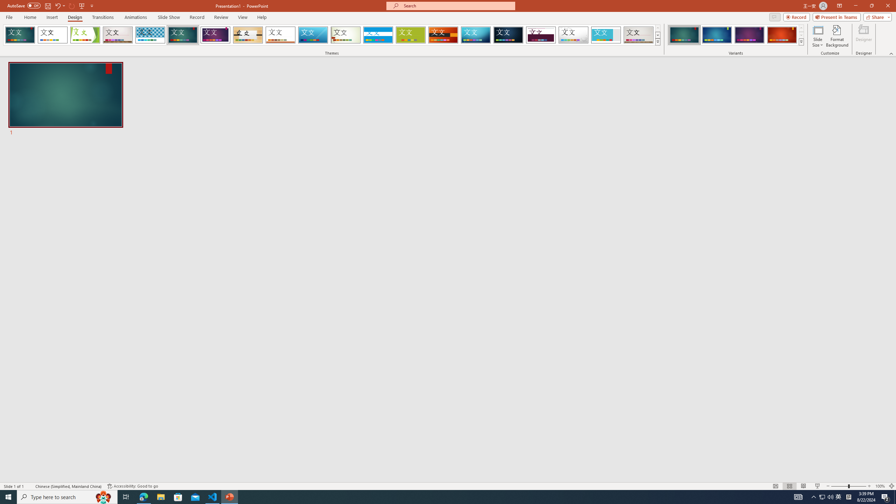  Describe the element at coordinates (749, 35) in the screenshot. I see `Ion Variant 3` at that location.